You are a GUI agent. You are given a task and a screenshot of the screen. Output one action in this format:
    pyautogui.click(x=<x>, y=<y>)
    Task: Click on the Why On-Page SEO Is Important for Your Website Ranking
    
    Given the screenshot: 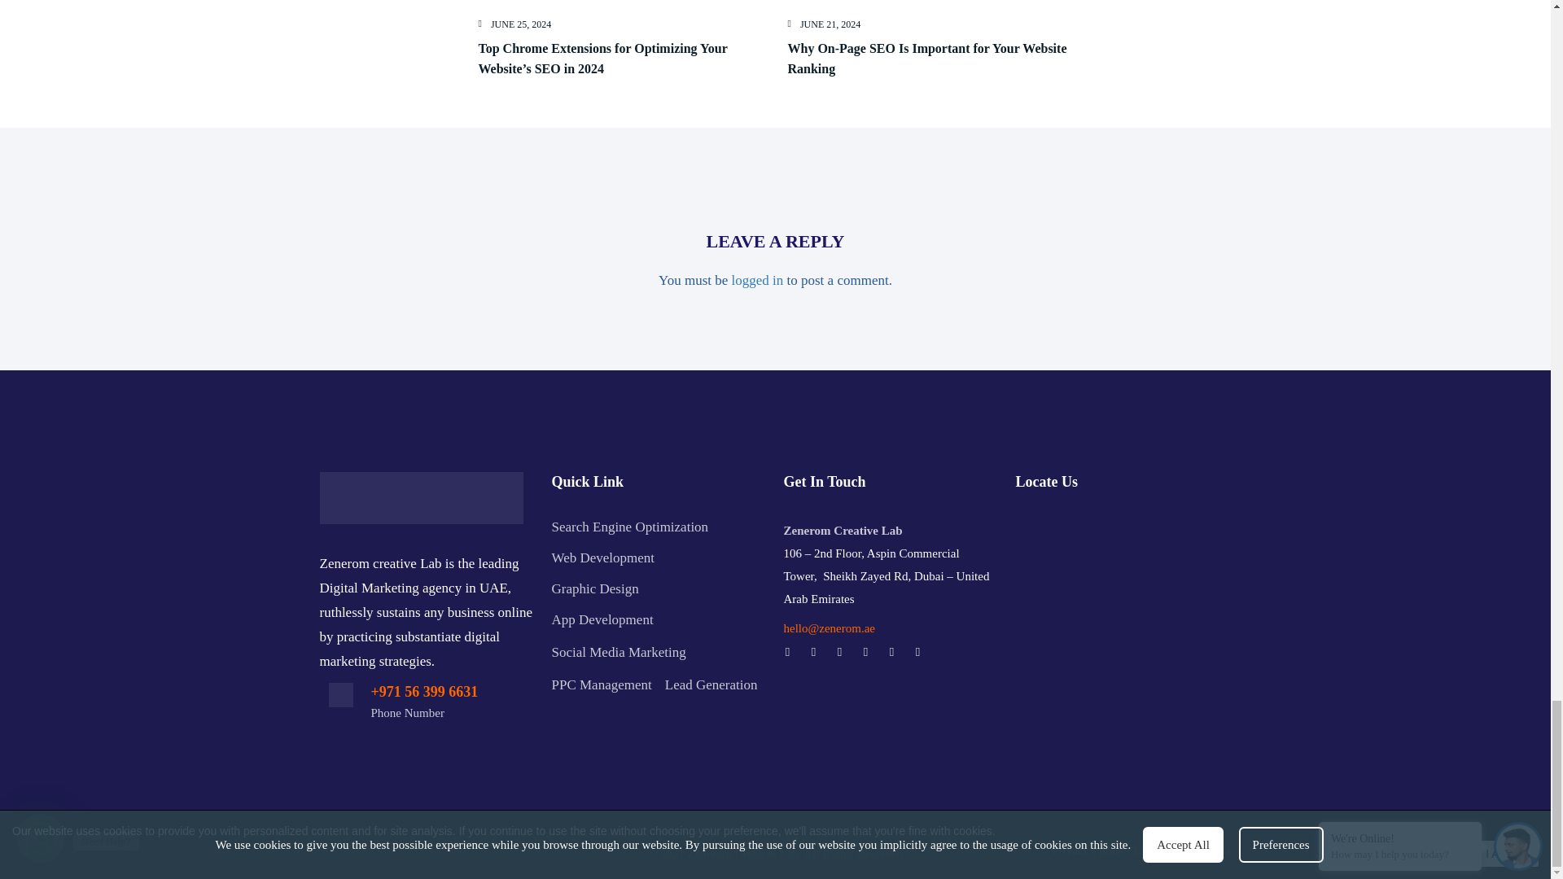 What is the action you would take?
    pyautogui.click(x=927, y=58)
    